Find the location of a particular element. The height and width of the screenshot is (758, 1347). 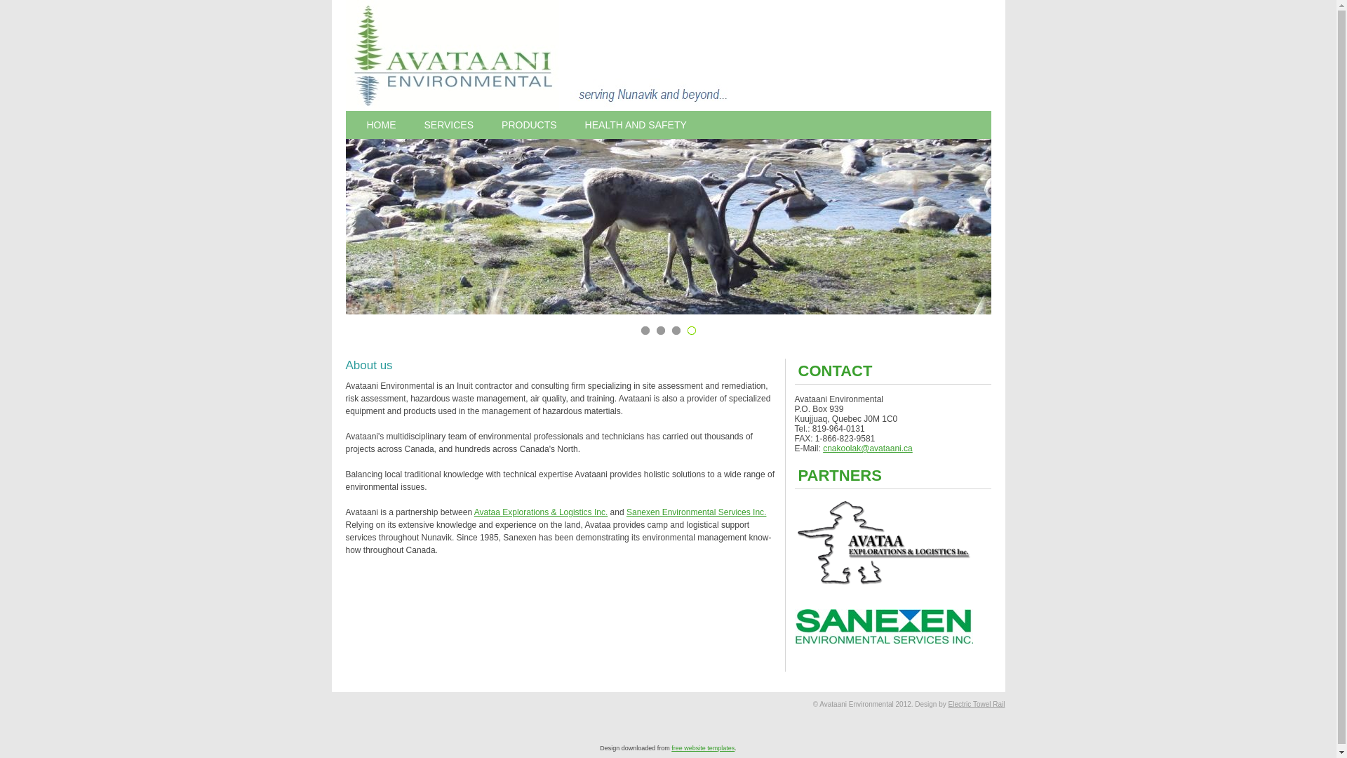

SERVICES is located at coordinates (449, 125).